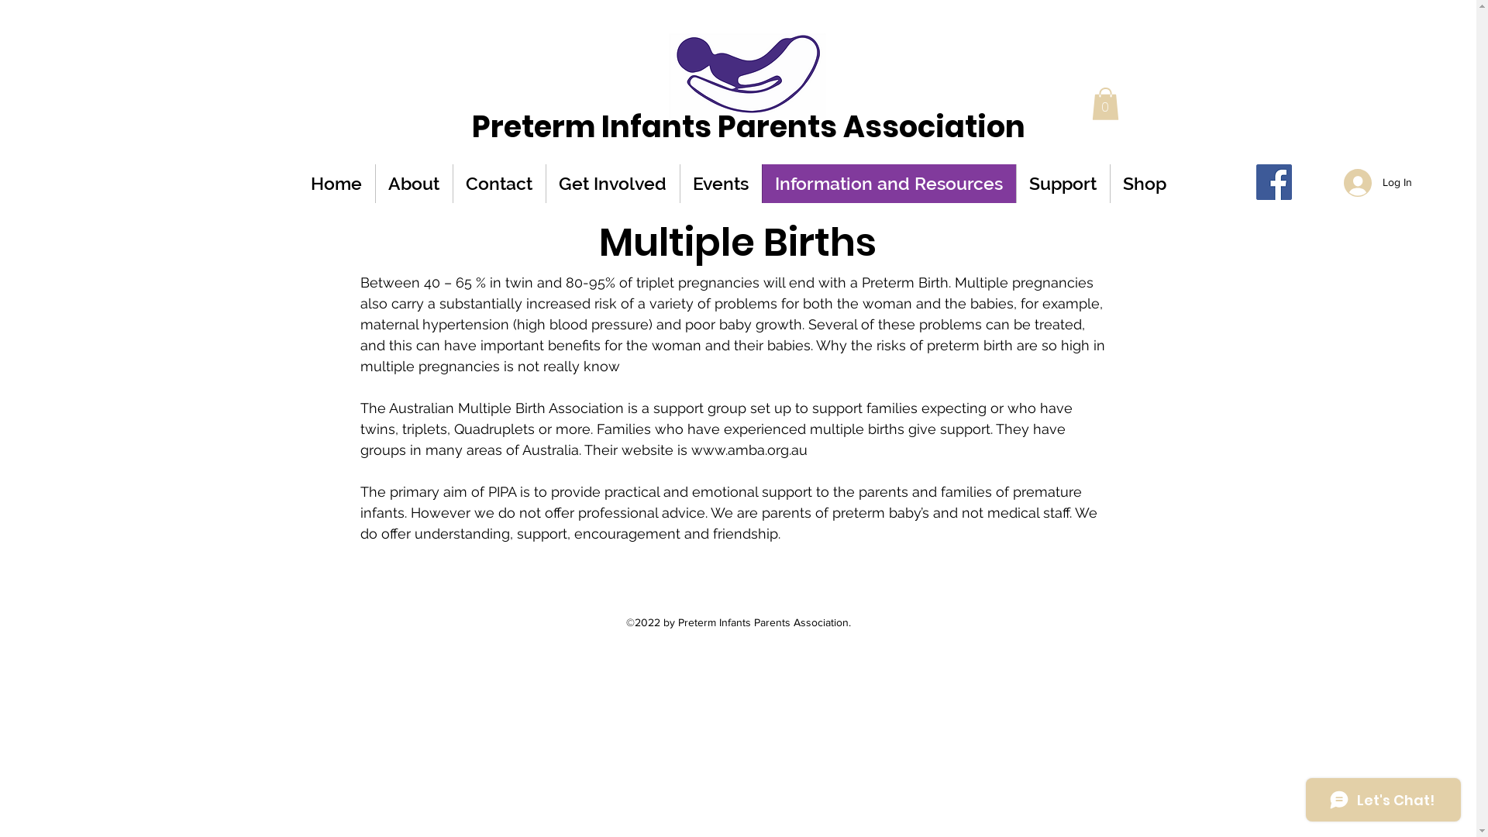  I want to click on 0, so click(1105, 104).